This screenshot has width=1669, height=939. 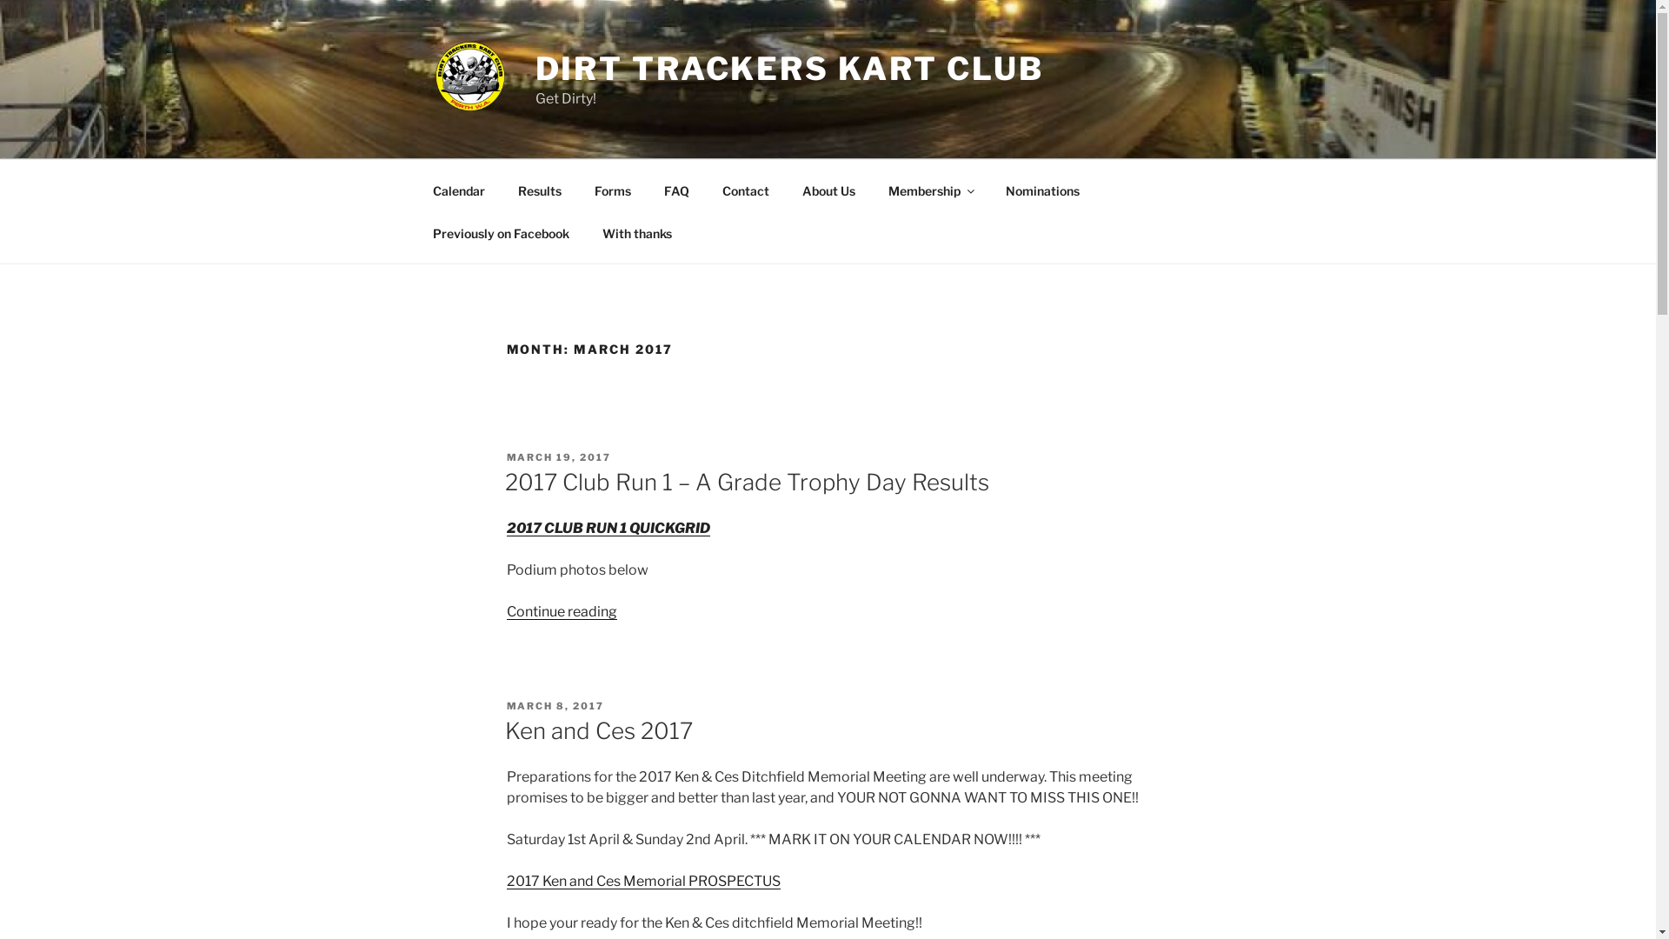 I want to click on Results, so click(x=539, y=190).